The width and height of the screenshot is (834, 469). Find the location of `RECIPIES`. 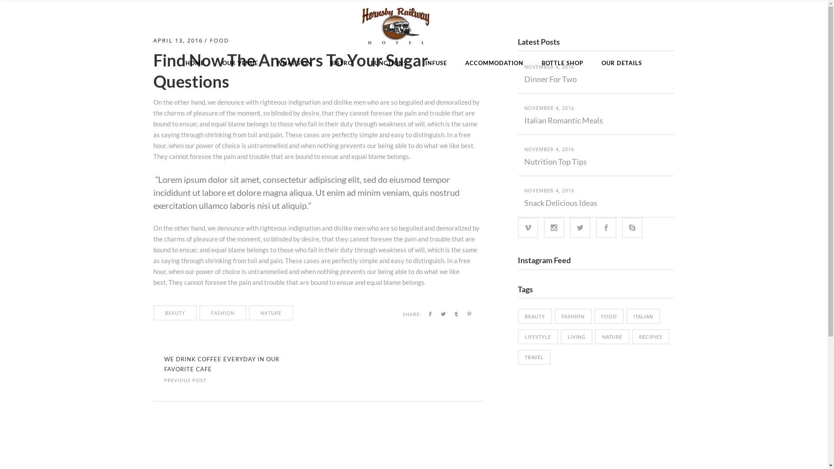

RECIPIES is located at coordinates (651, 337).